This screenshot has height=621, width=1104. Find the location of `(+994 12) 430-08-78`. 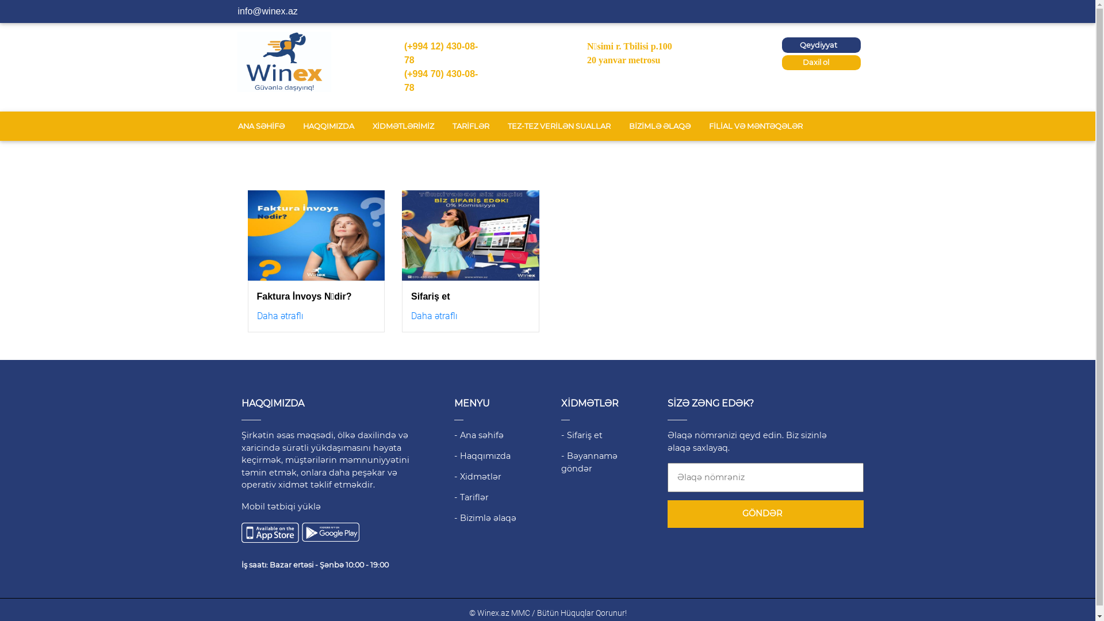

(+994 12) 430-08-78 is located at coordinates (442, 53).